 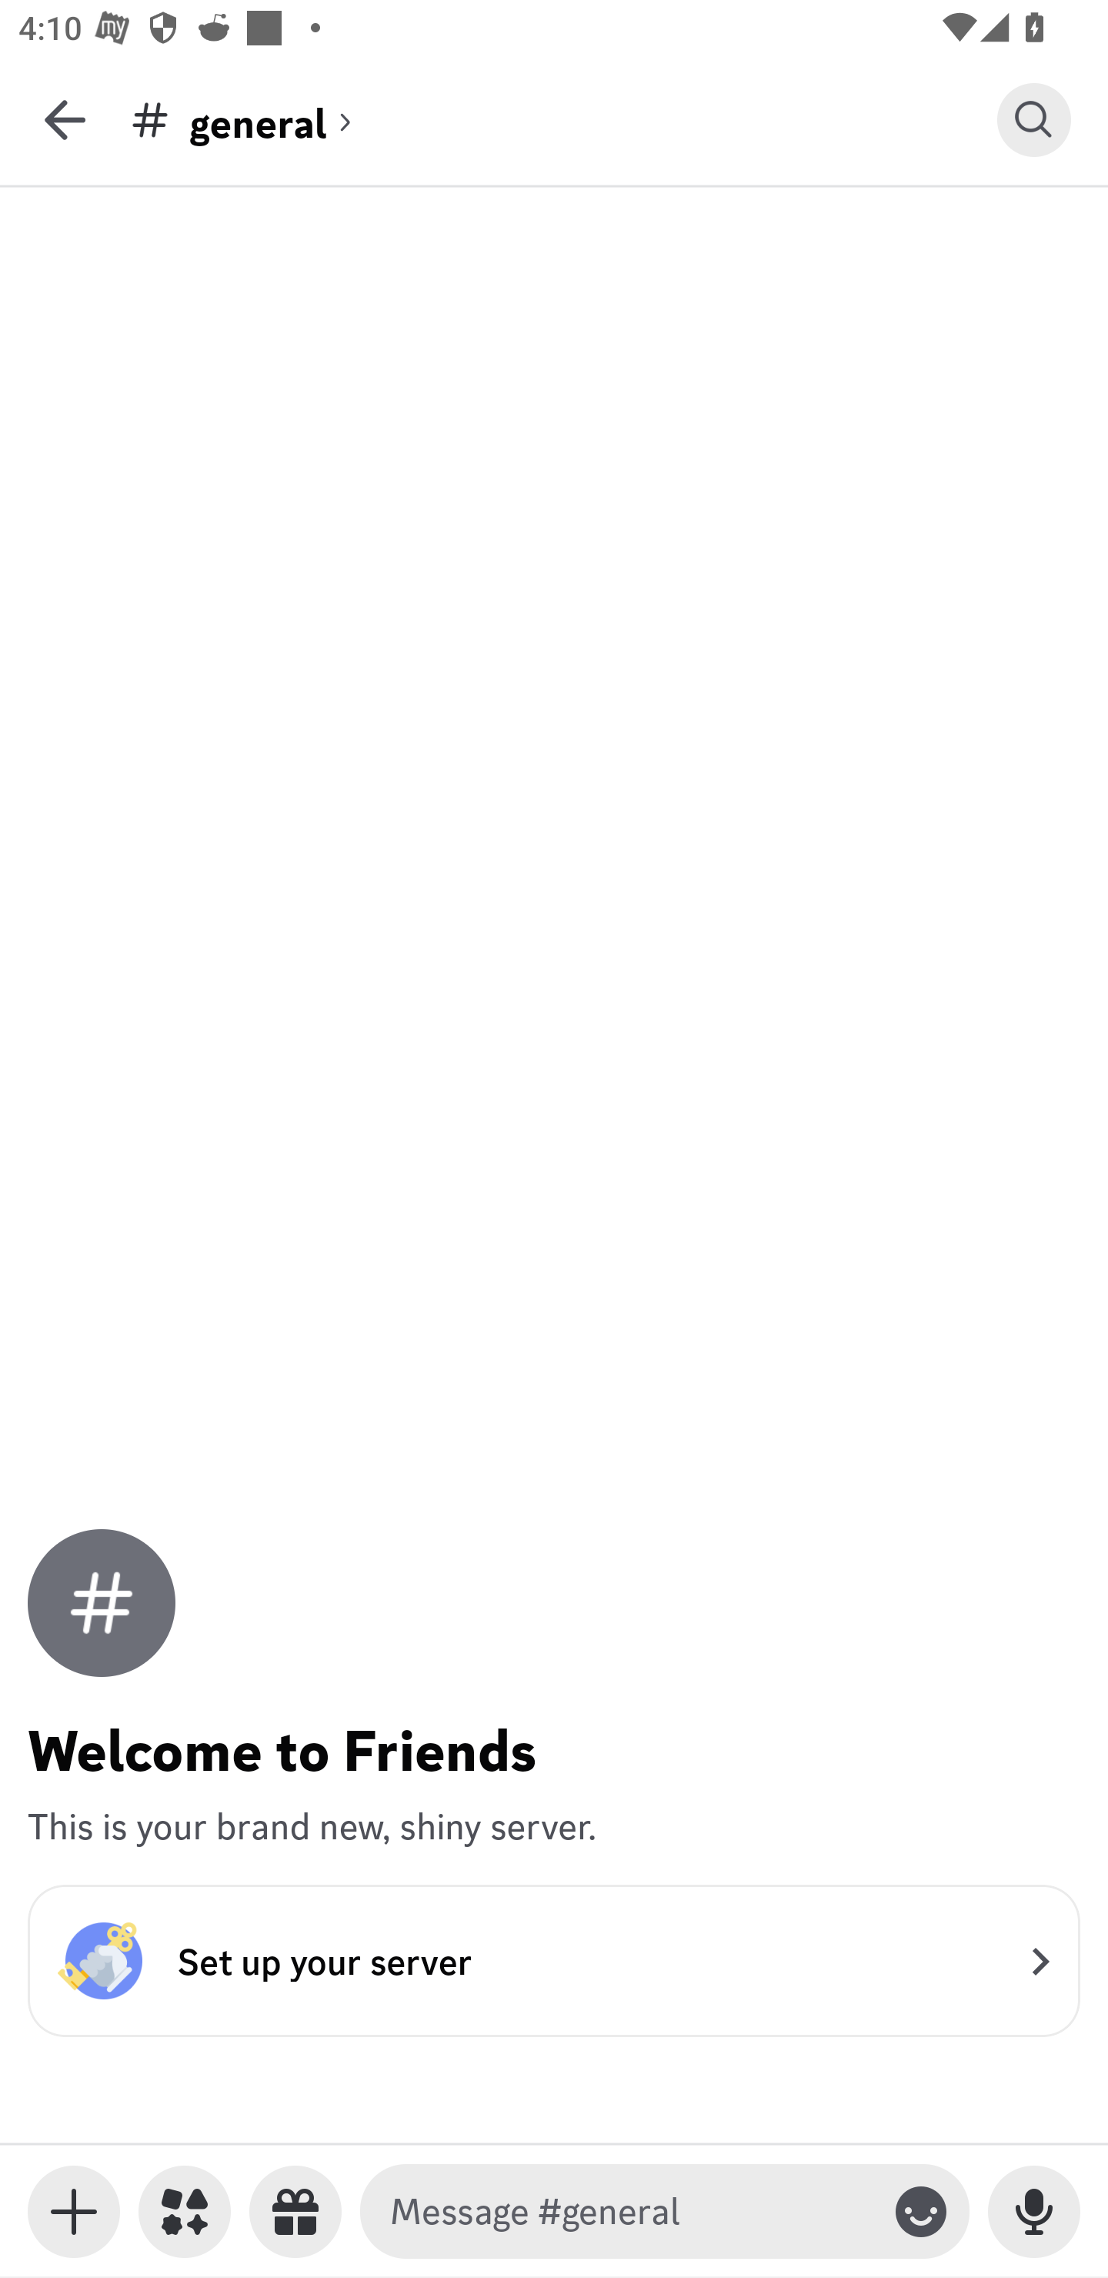 I want to click on Toggle emoji keyboard, so click(x=921, y=2212).